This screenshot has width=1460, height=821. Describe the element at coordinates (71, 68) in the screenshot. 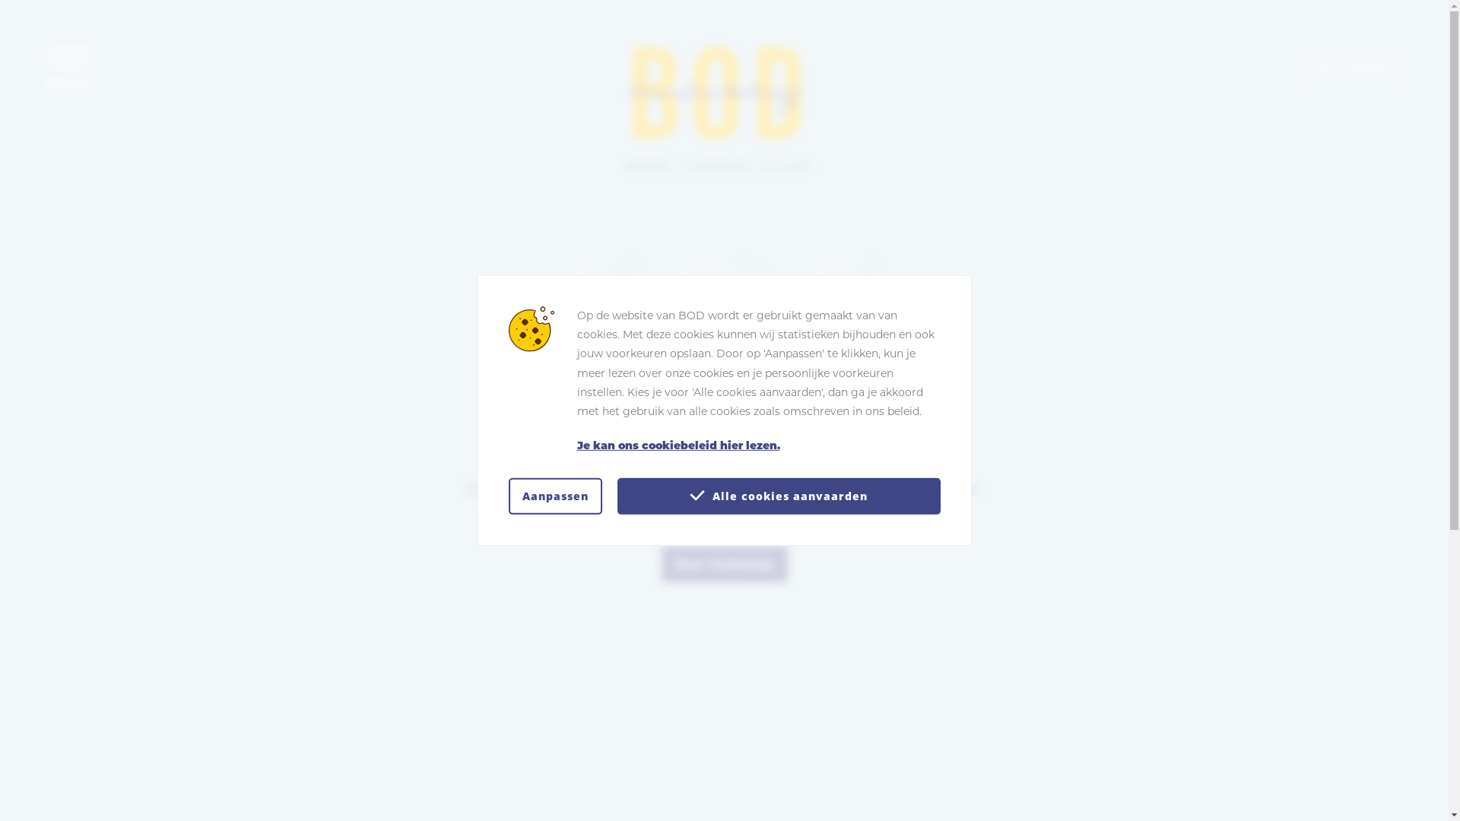

I see `Toon navigatie
MENU` at that location.